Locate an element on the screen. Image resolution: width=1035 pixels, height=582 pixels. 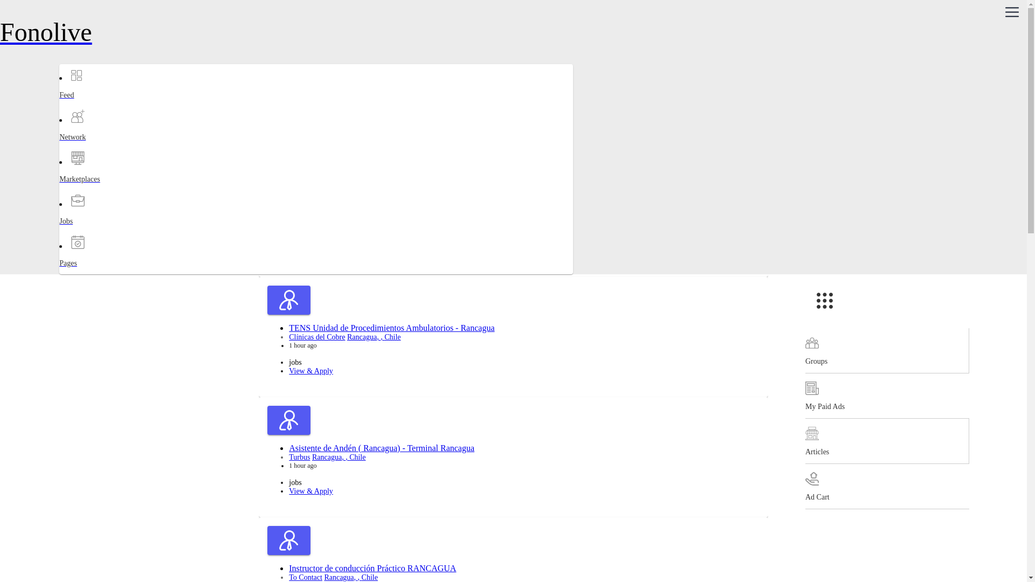
Articles is located at coordinates (887, 441).